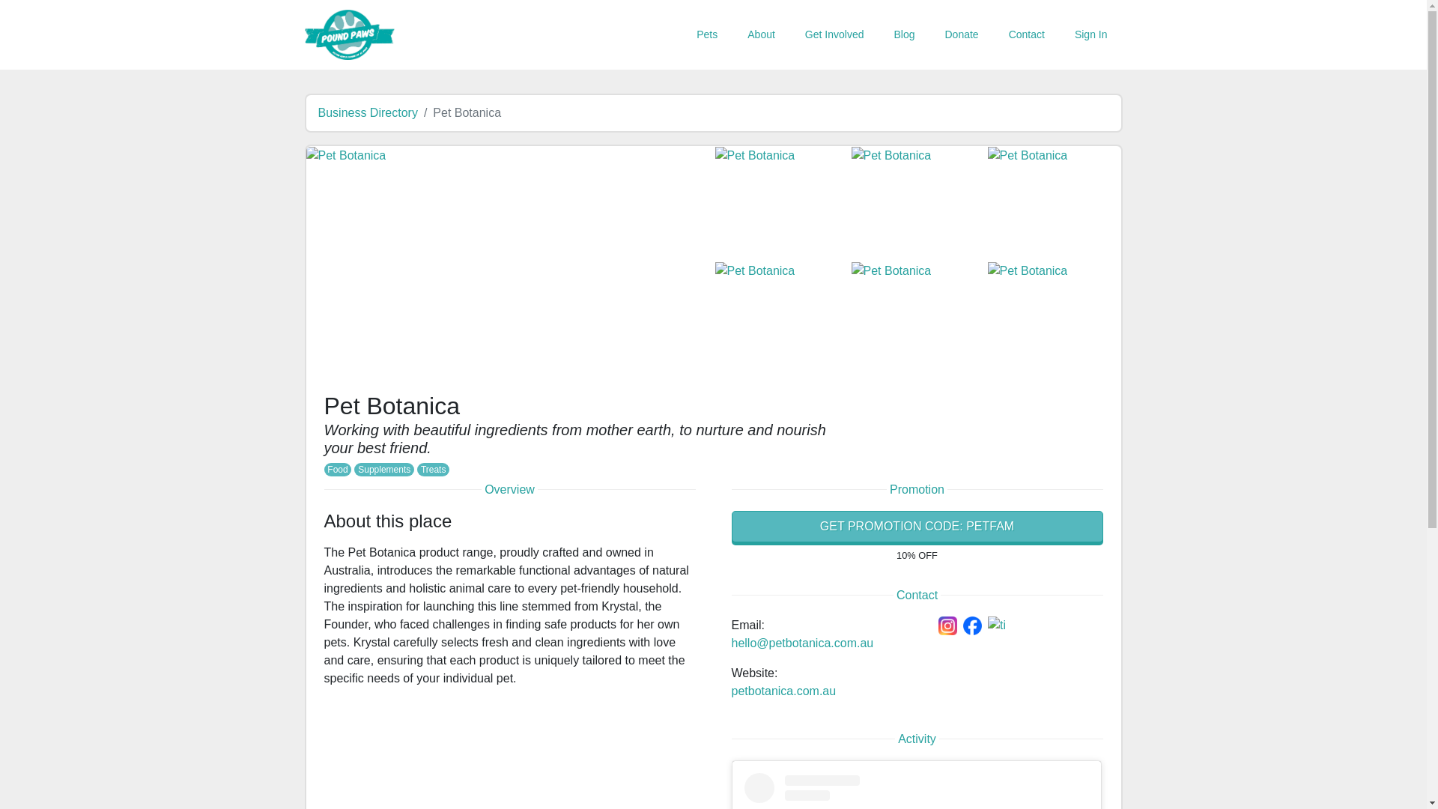 The width and height of the screenshot is (1438, 809). Describe the element at coordinates (903, 34) in the screenshot. I see `Blog` at that location.